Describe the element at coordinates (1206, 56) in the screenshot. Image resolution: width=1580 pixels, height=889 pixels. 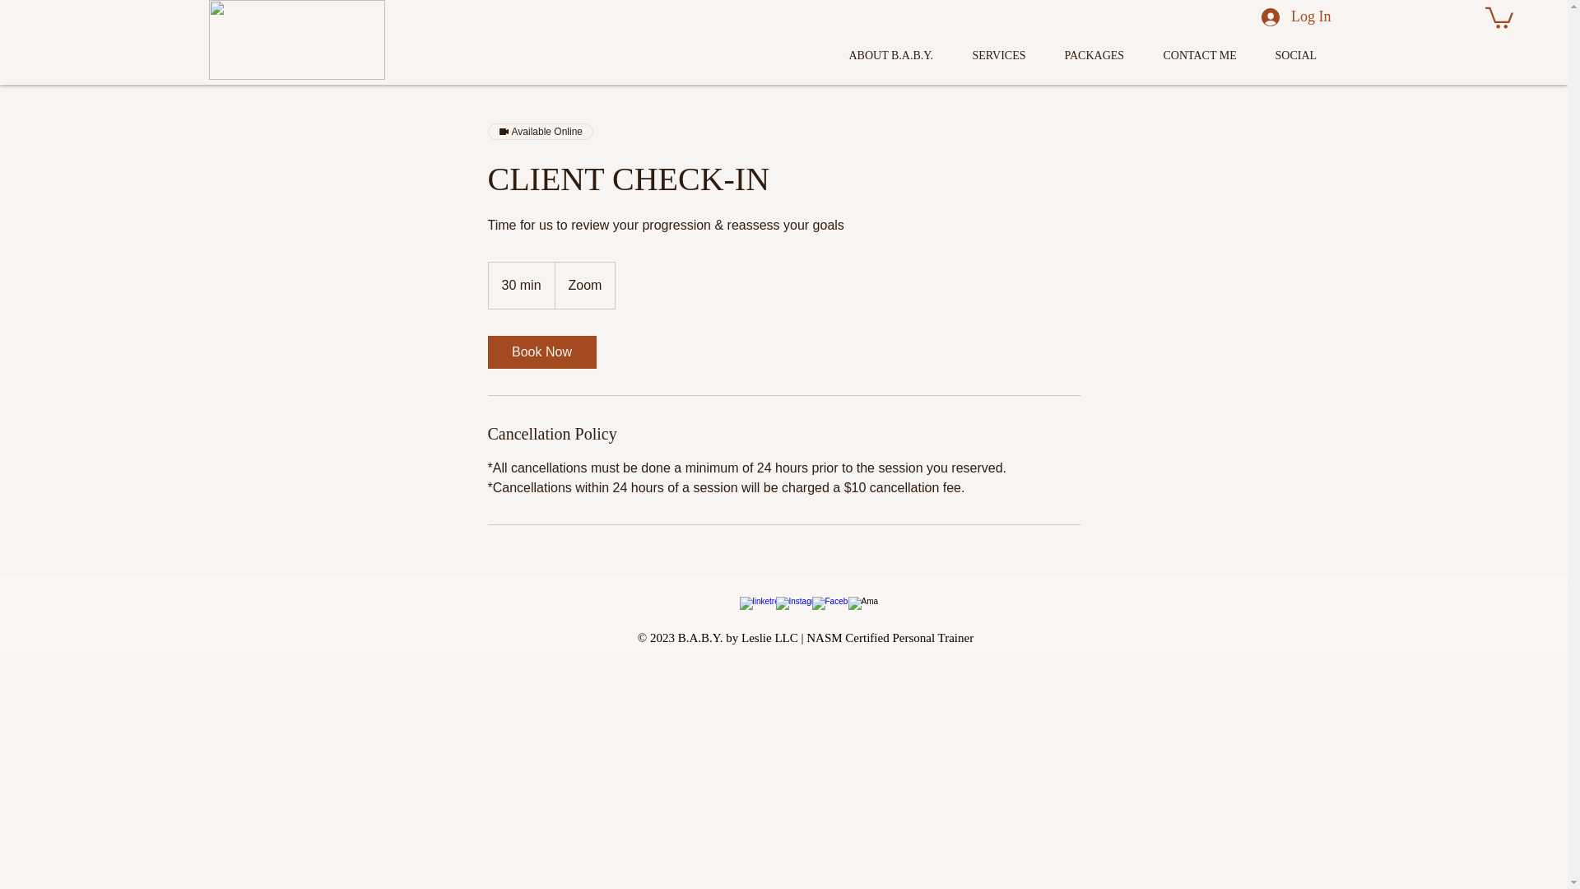
I see `CONTACT ME` at that location.